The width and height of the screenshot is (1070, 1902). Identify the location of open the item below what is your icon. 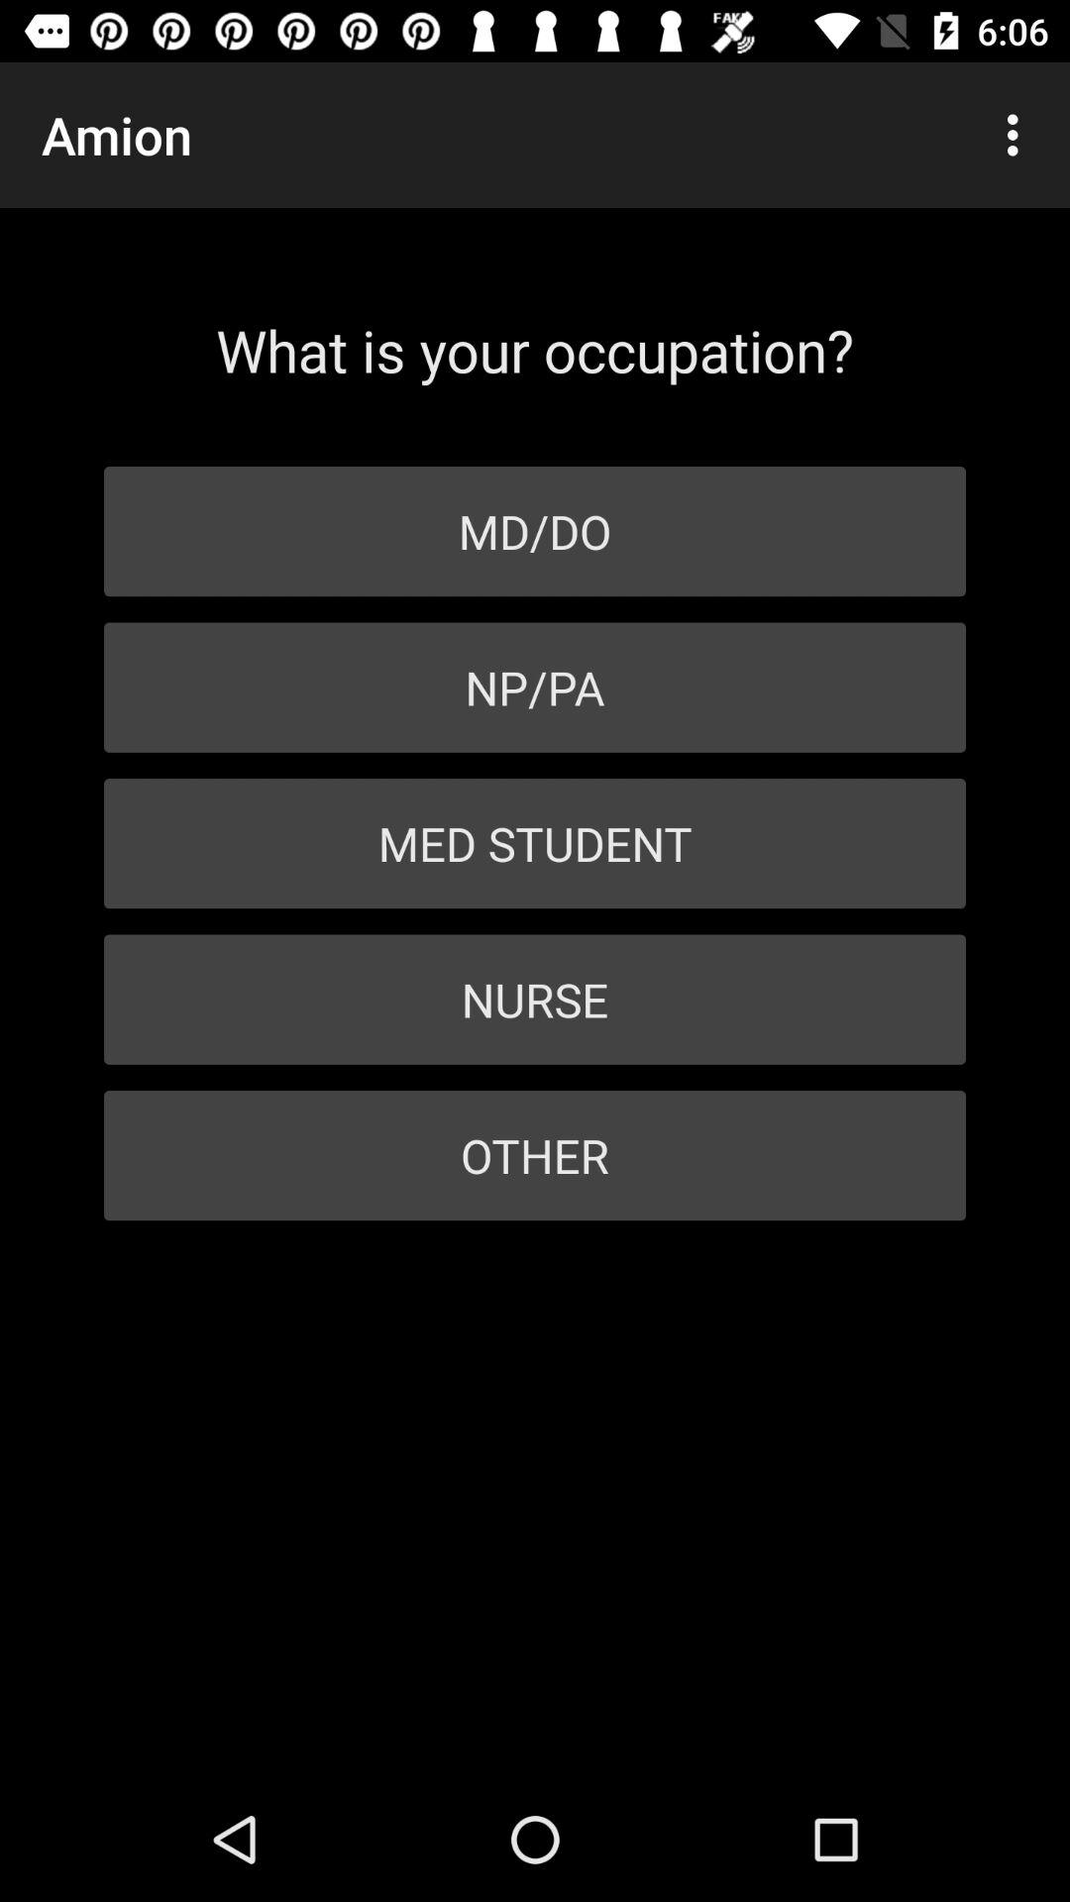
(535, 531).